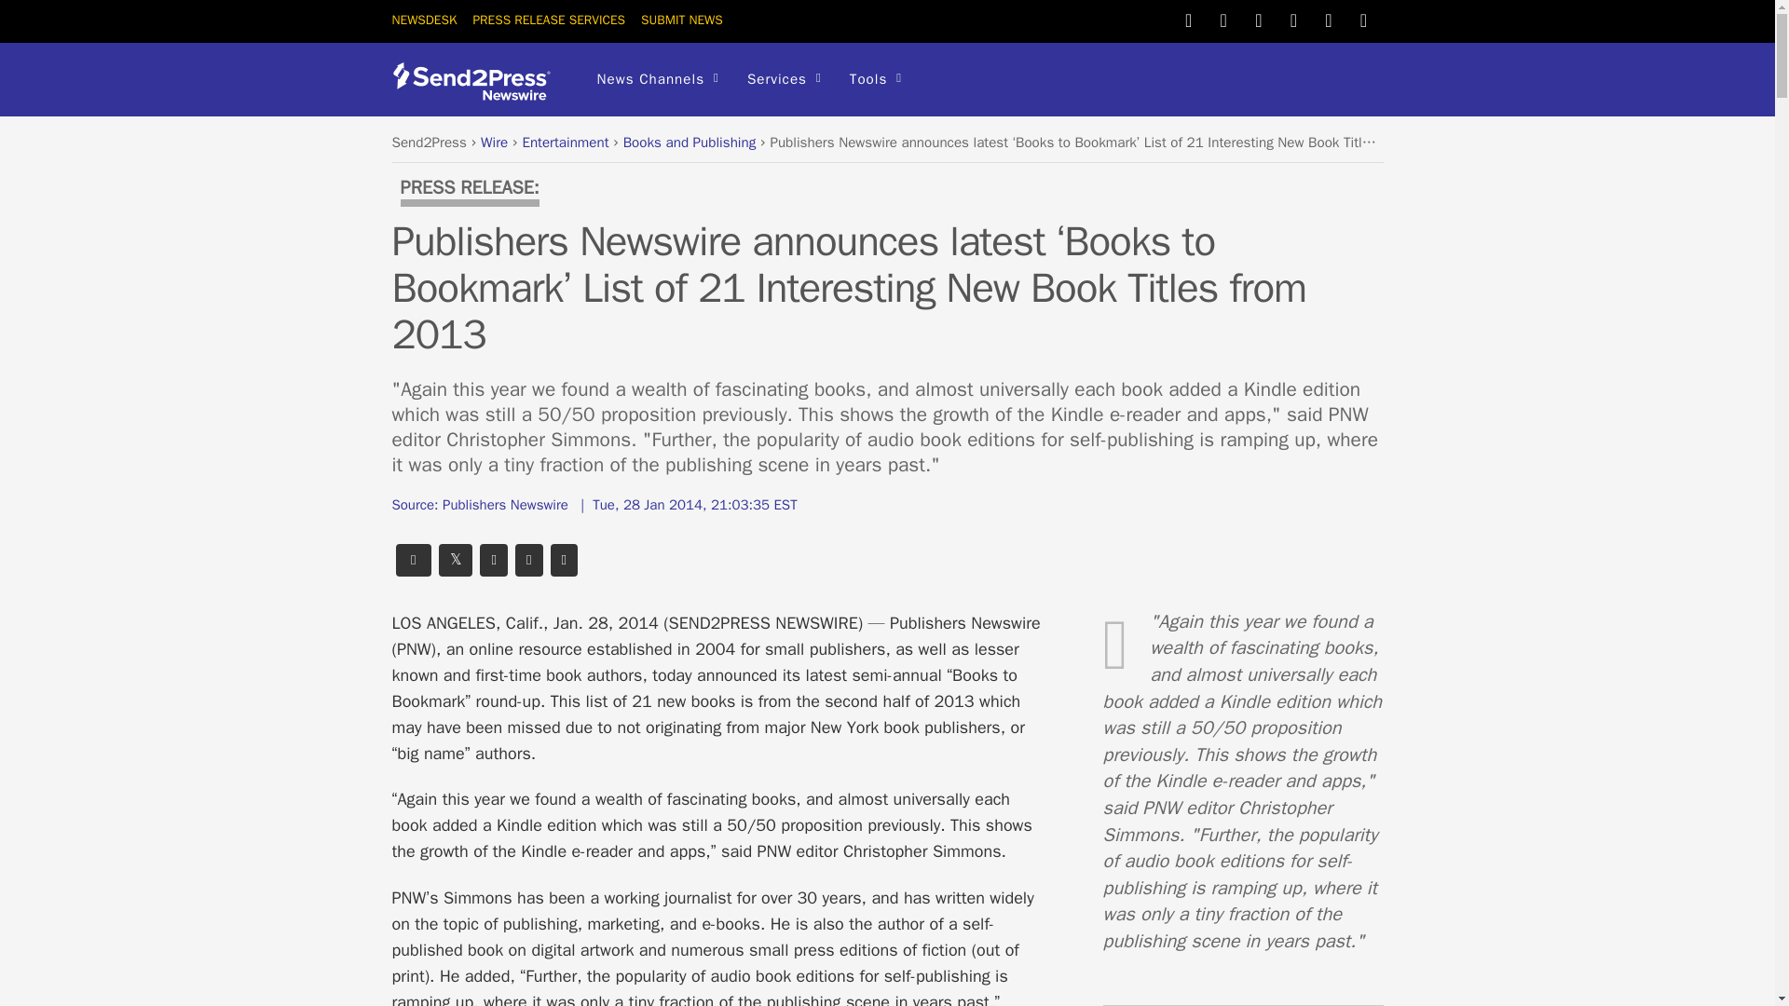 Image resolution: width=1789 pixels, height=1006 pixels. What do you see at coordinates (681, 20) in the screenshot?
I see `Submit Press Release` at bounding box center [681, 20].